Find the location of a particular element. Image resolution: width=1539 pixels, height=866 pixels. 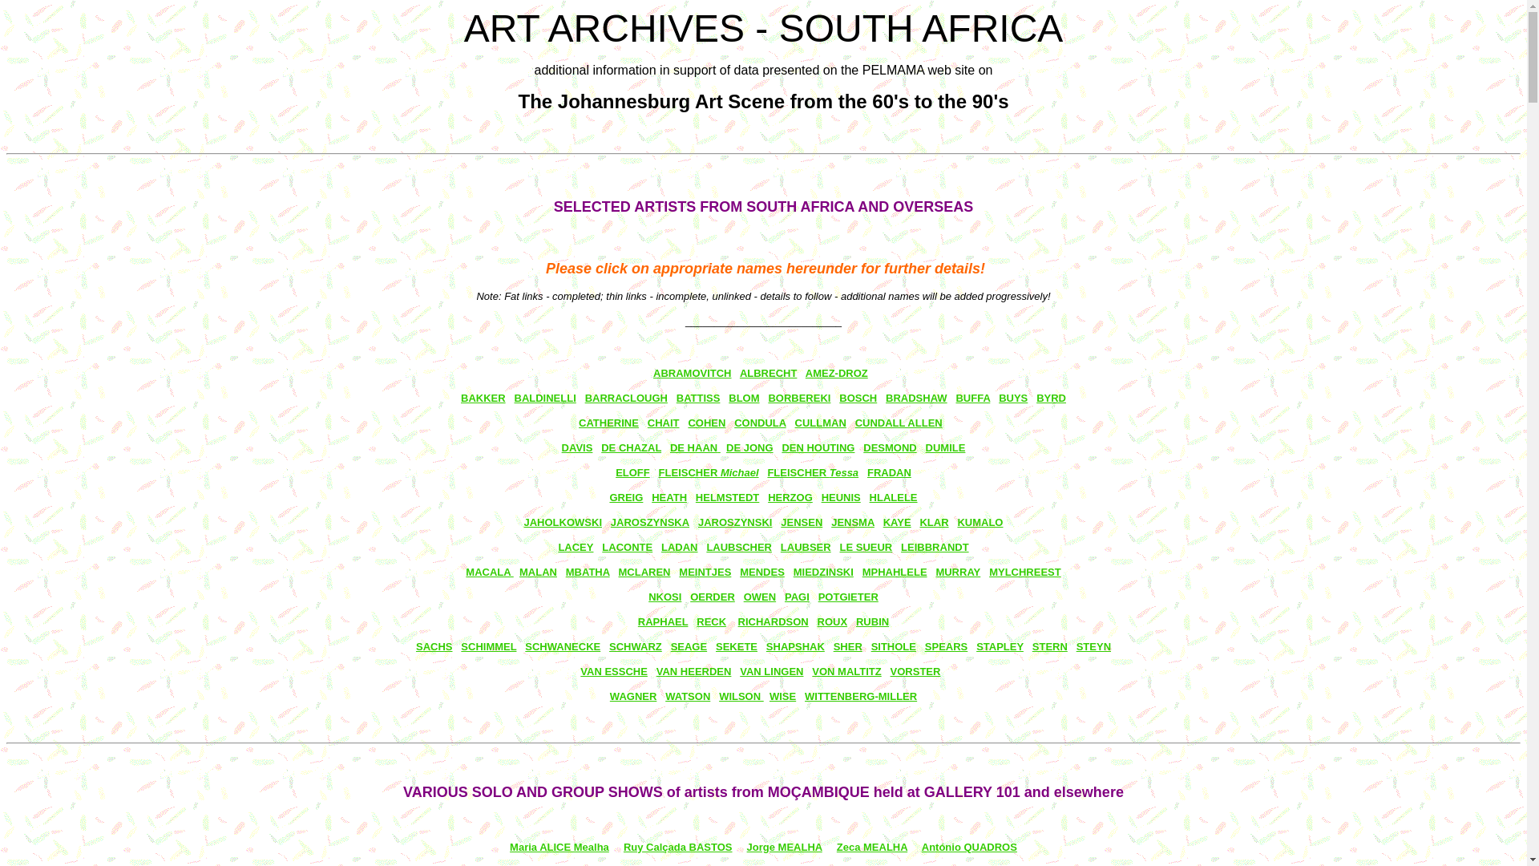

JAROSZYNSKI is located at coordinates (735, 523).